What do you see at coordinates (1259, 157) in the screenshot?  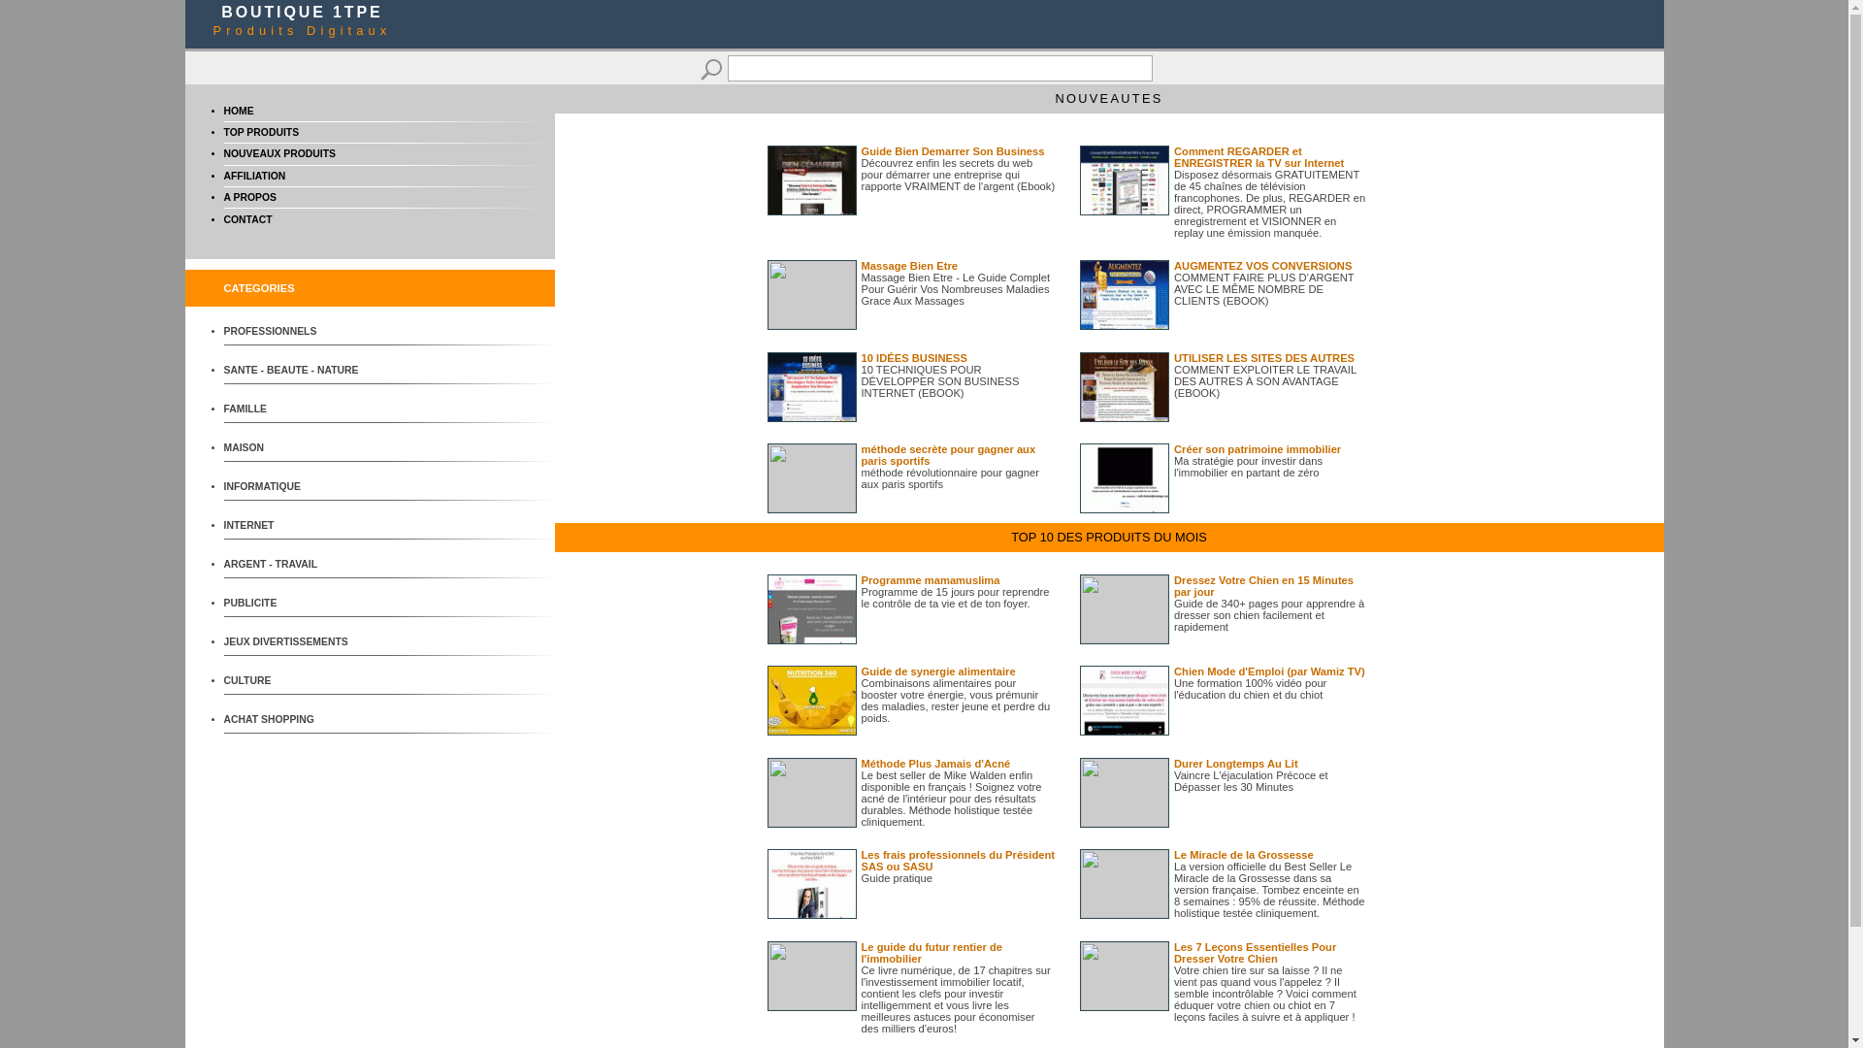 I see `Comment REGARDER et ENREGISTRER la TV sur Internet` at bounding box center [1259, 157].